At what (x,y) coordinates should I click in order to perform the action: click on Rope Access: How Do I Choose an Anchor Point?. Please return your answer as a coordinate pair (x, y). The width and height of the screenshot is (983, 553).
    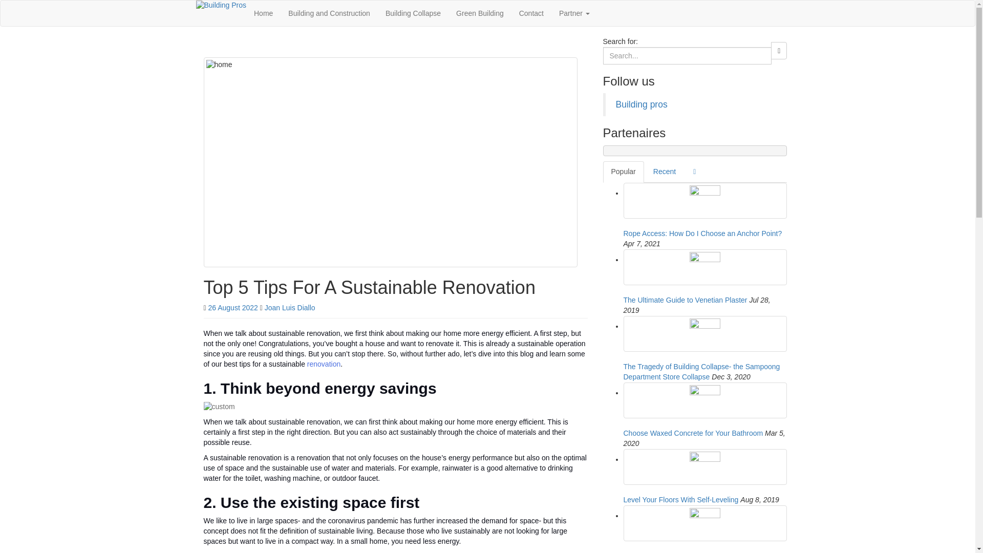
    Looking at the image, I should click on (702, 233).